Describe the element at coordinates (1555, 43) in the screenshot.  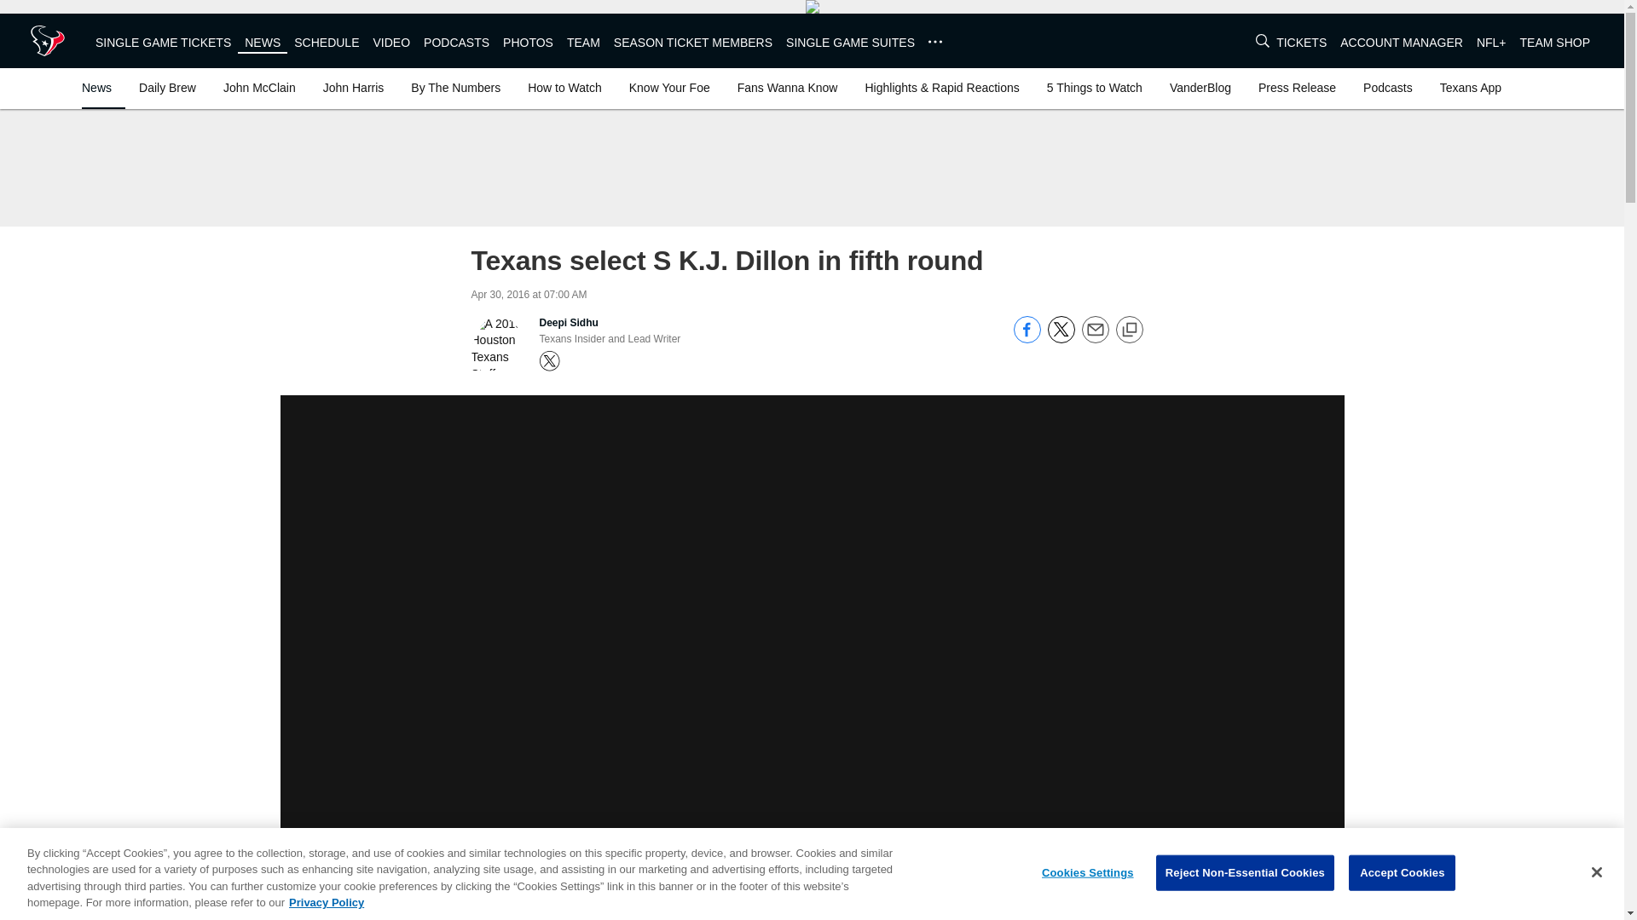
I see `TEAM SHOP` at that location.